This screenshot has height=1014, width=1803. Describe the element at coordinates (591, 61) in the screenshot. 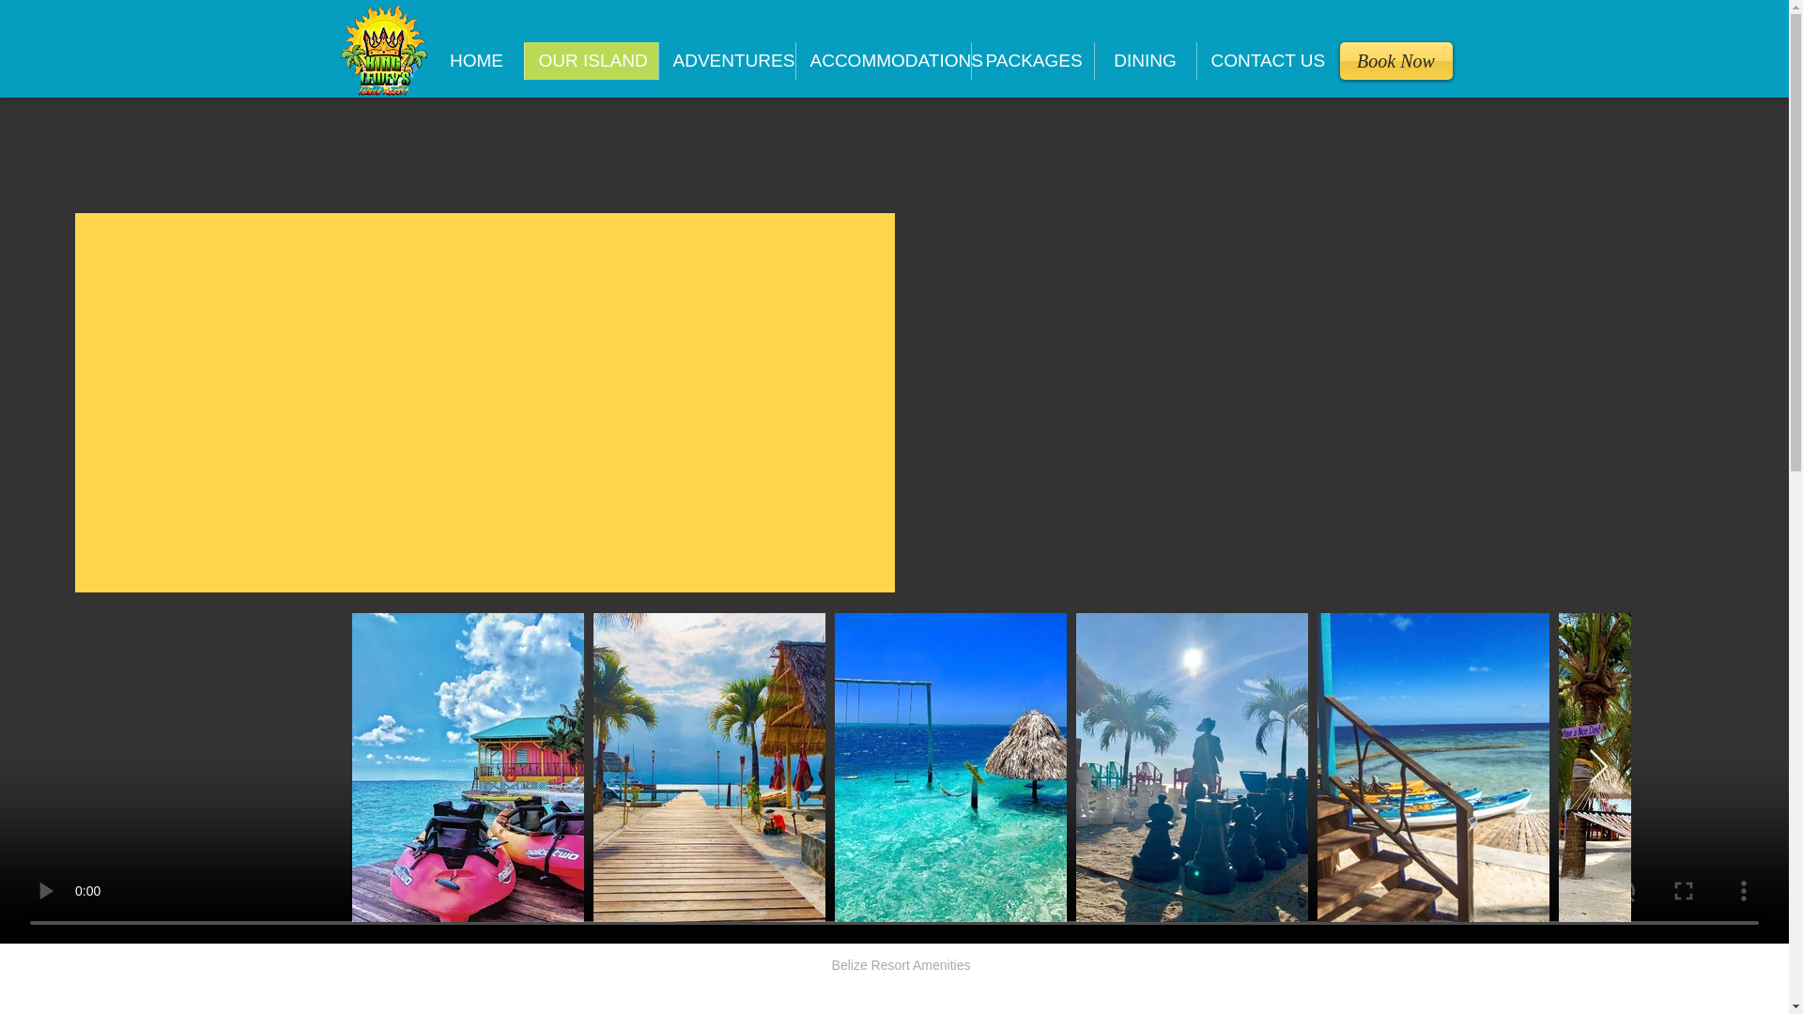

I see `OUR ISLAND` at that location.